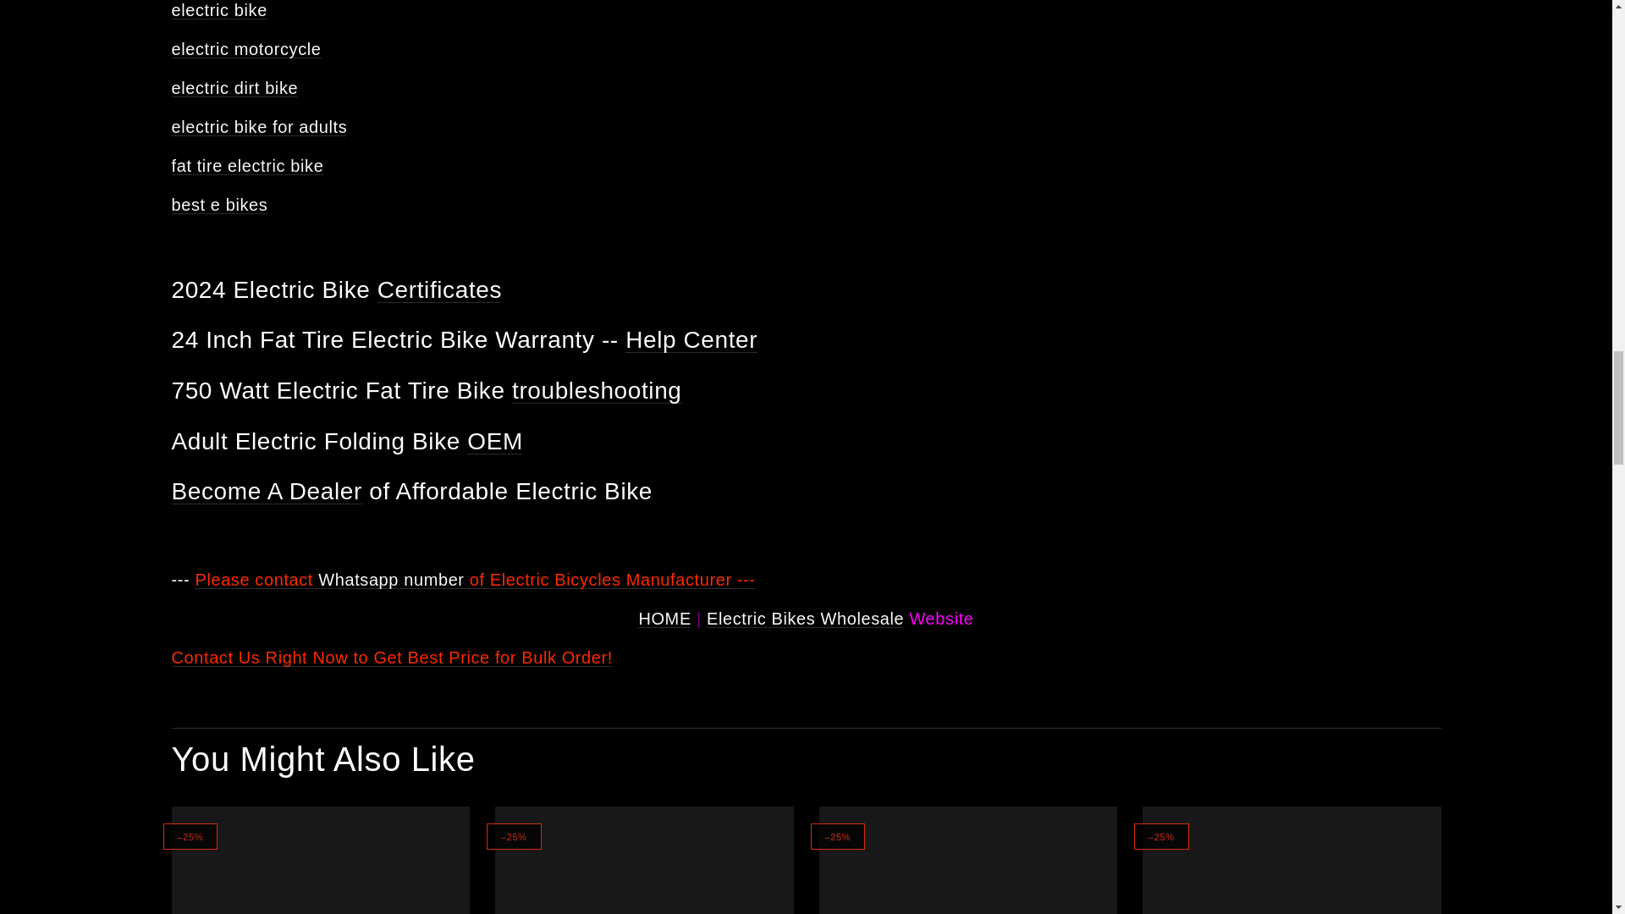  What do you see at coordinates (234, 87) in the screenshot?
I see `electric dirt bike` at bounding box center [234, 87].